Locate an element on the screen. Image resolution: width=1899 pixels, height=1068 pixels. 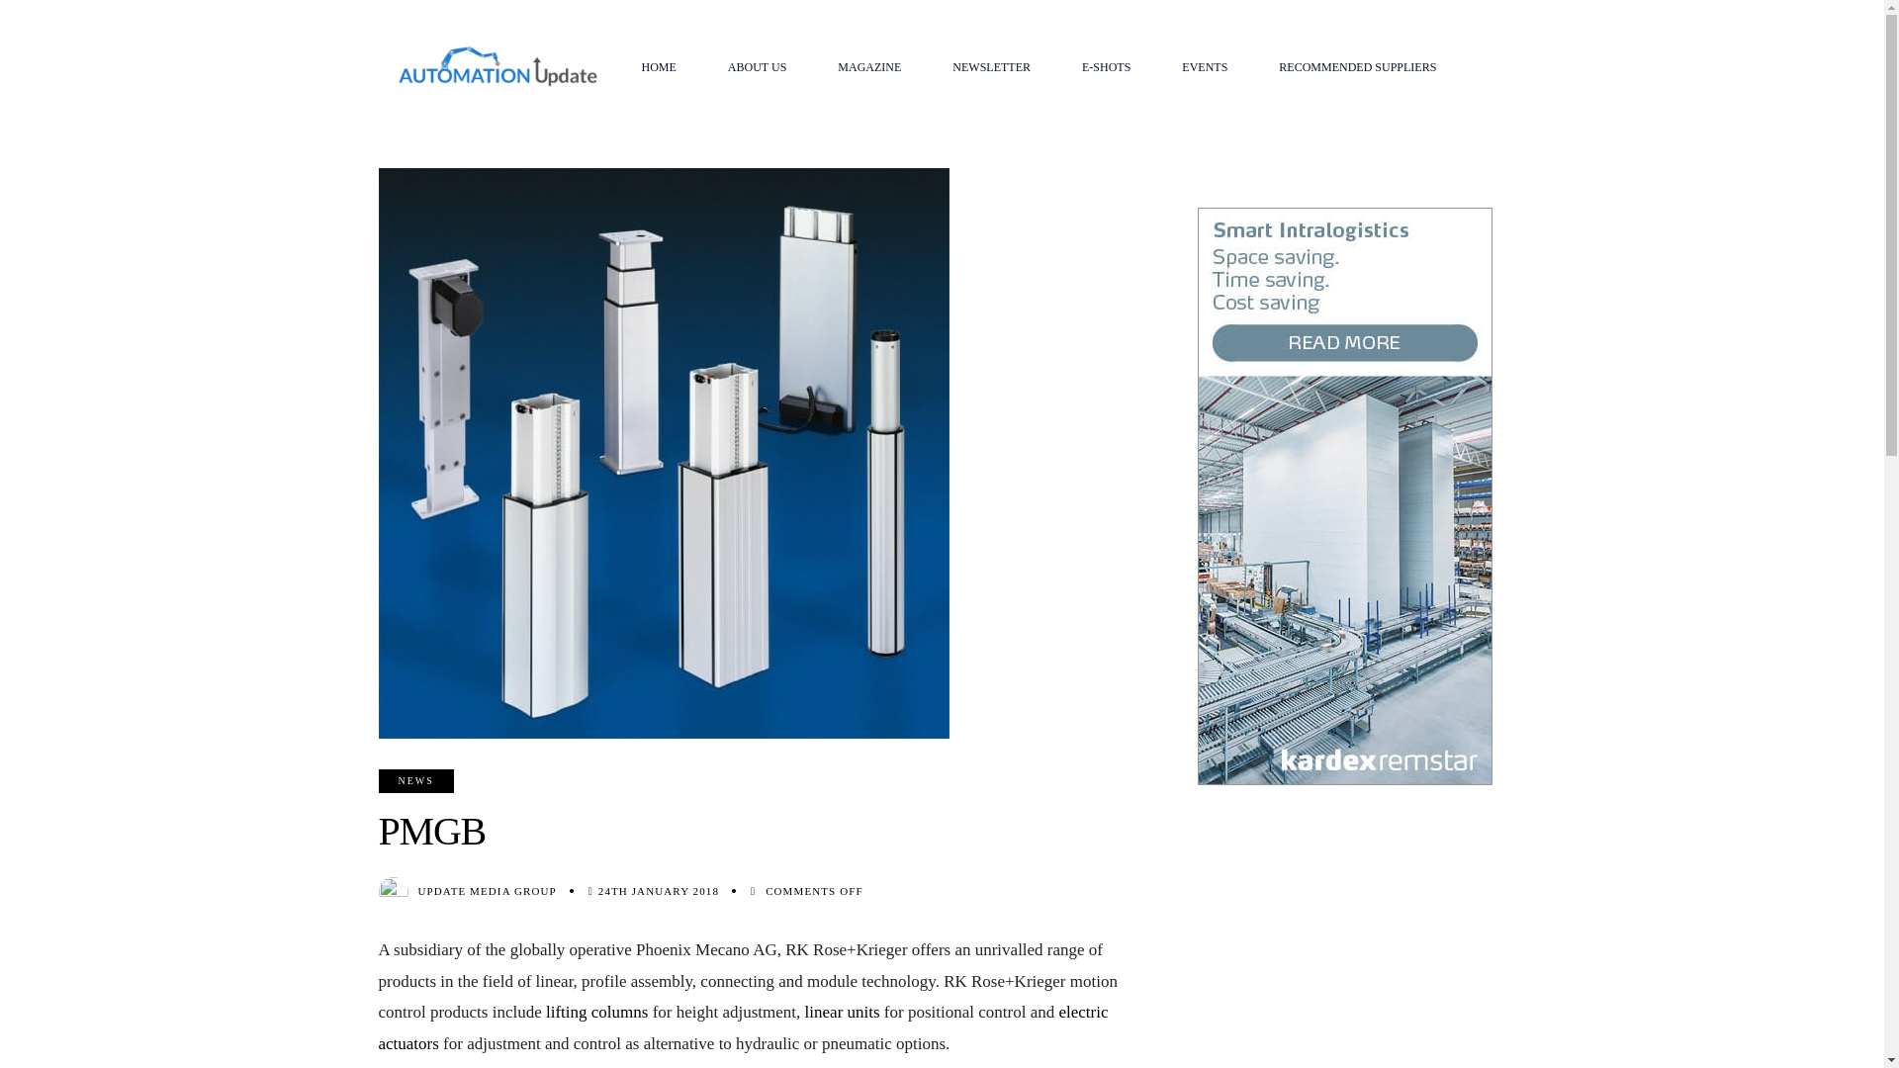
NEWSLETTER is located at coordinates (991, 67).